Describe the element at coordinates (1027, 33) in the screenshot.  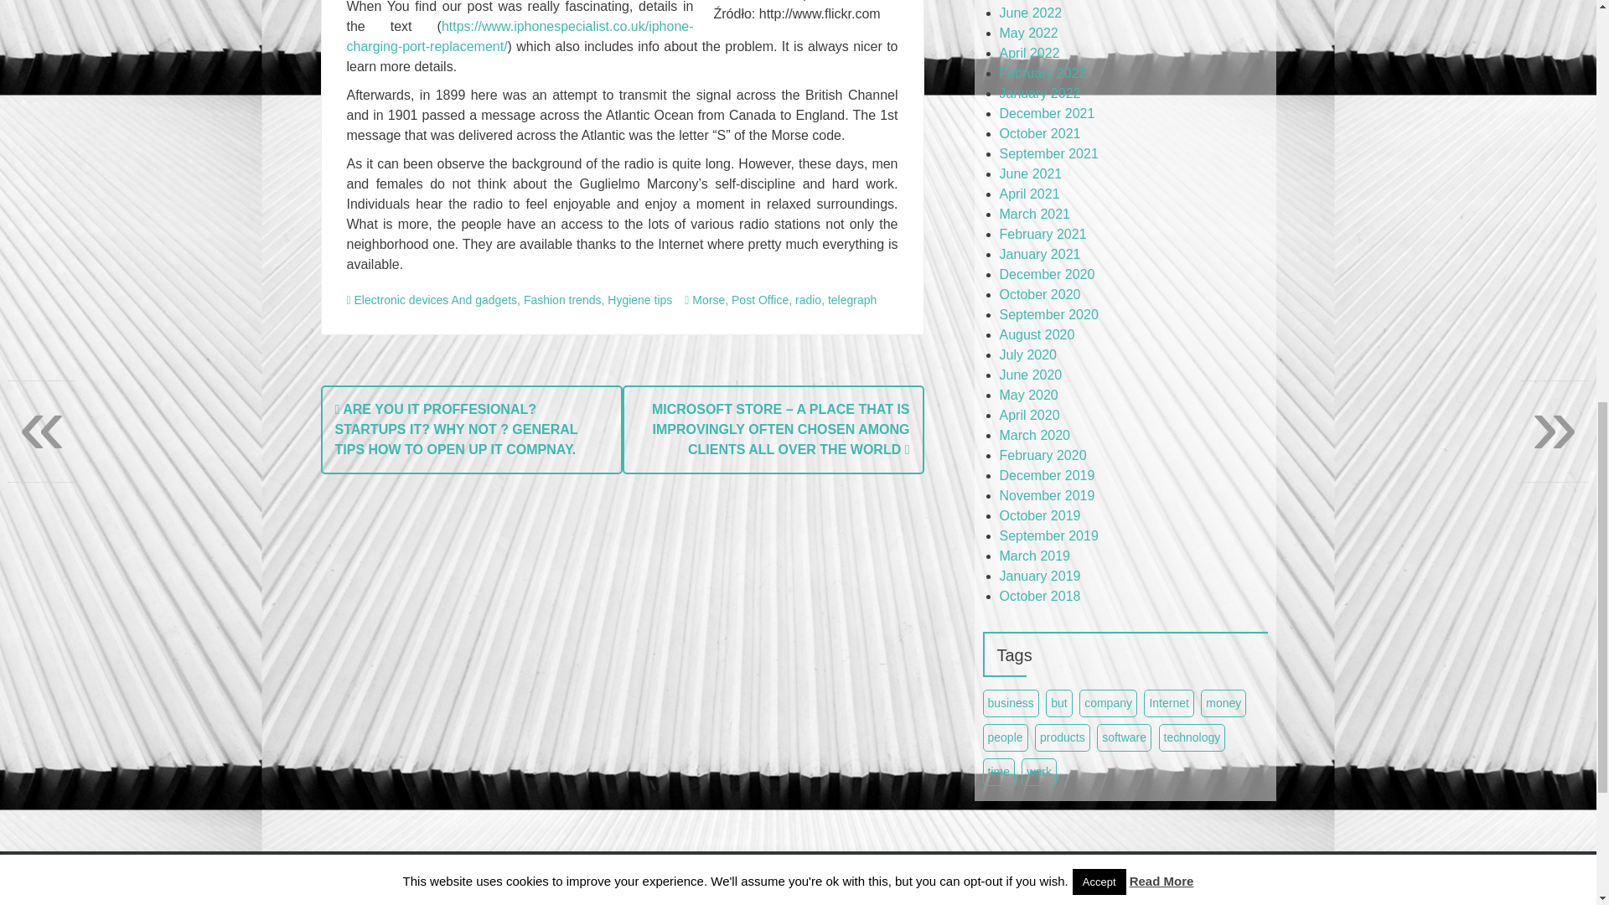
I see `May 2022` at that location.